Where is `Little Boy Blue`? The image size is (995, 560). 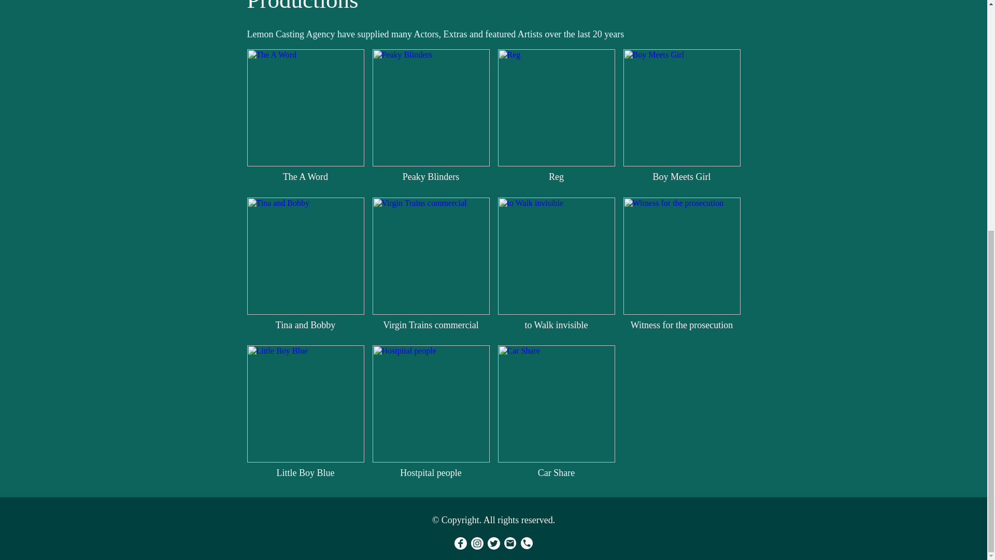
Little Boy Blue is located at coordinates (305, 404).